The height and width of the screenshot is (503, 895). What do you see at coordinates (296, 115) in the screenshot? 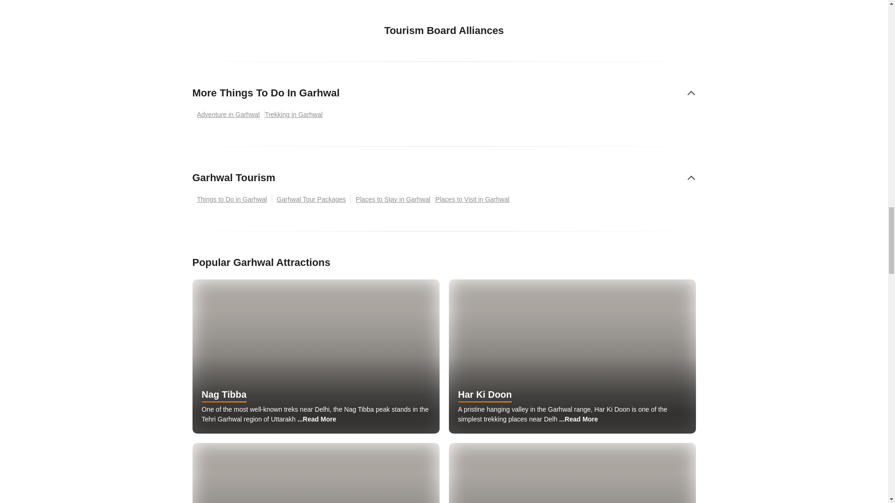
I see `Trekking in Garhwal` at bounding box center [296, 115].